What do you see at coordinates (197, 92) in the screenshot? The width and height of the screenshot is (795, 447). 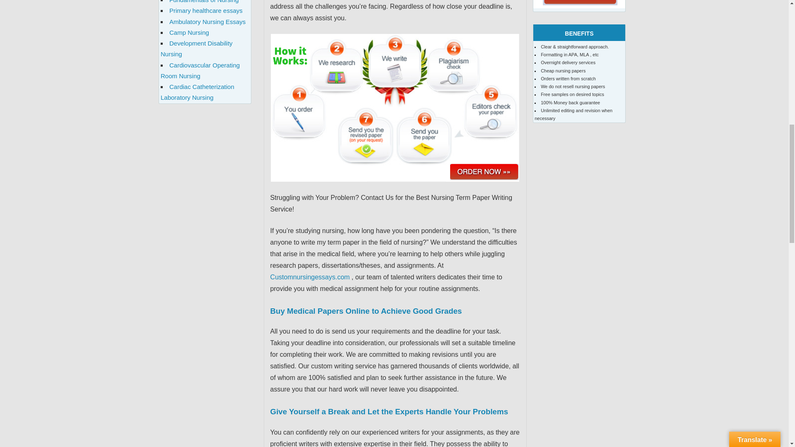 I see `Cardiac Catheterization Laboratory Nursing` at bounding box center [197, 92].